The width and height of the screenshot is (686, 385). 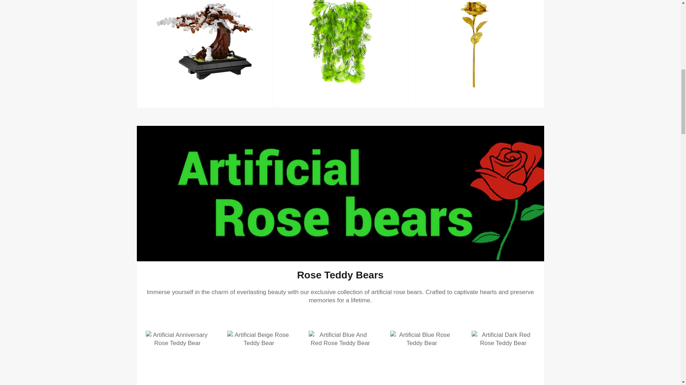 What do you see at coordinates (476, 54) in the screenshot?
I see `Browse our Artificial Flowers collection` at bounding box center [476, 54].